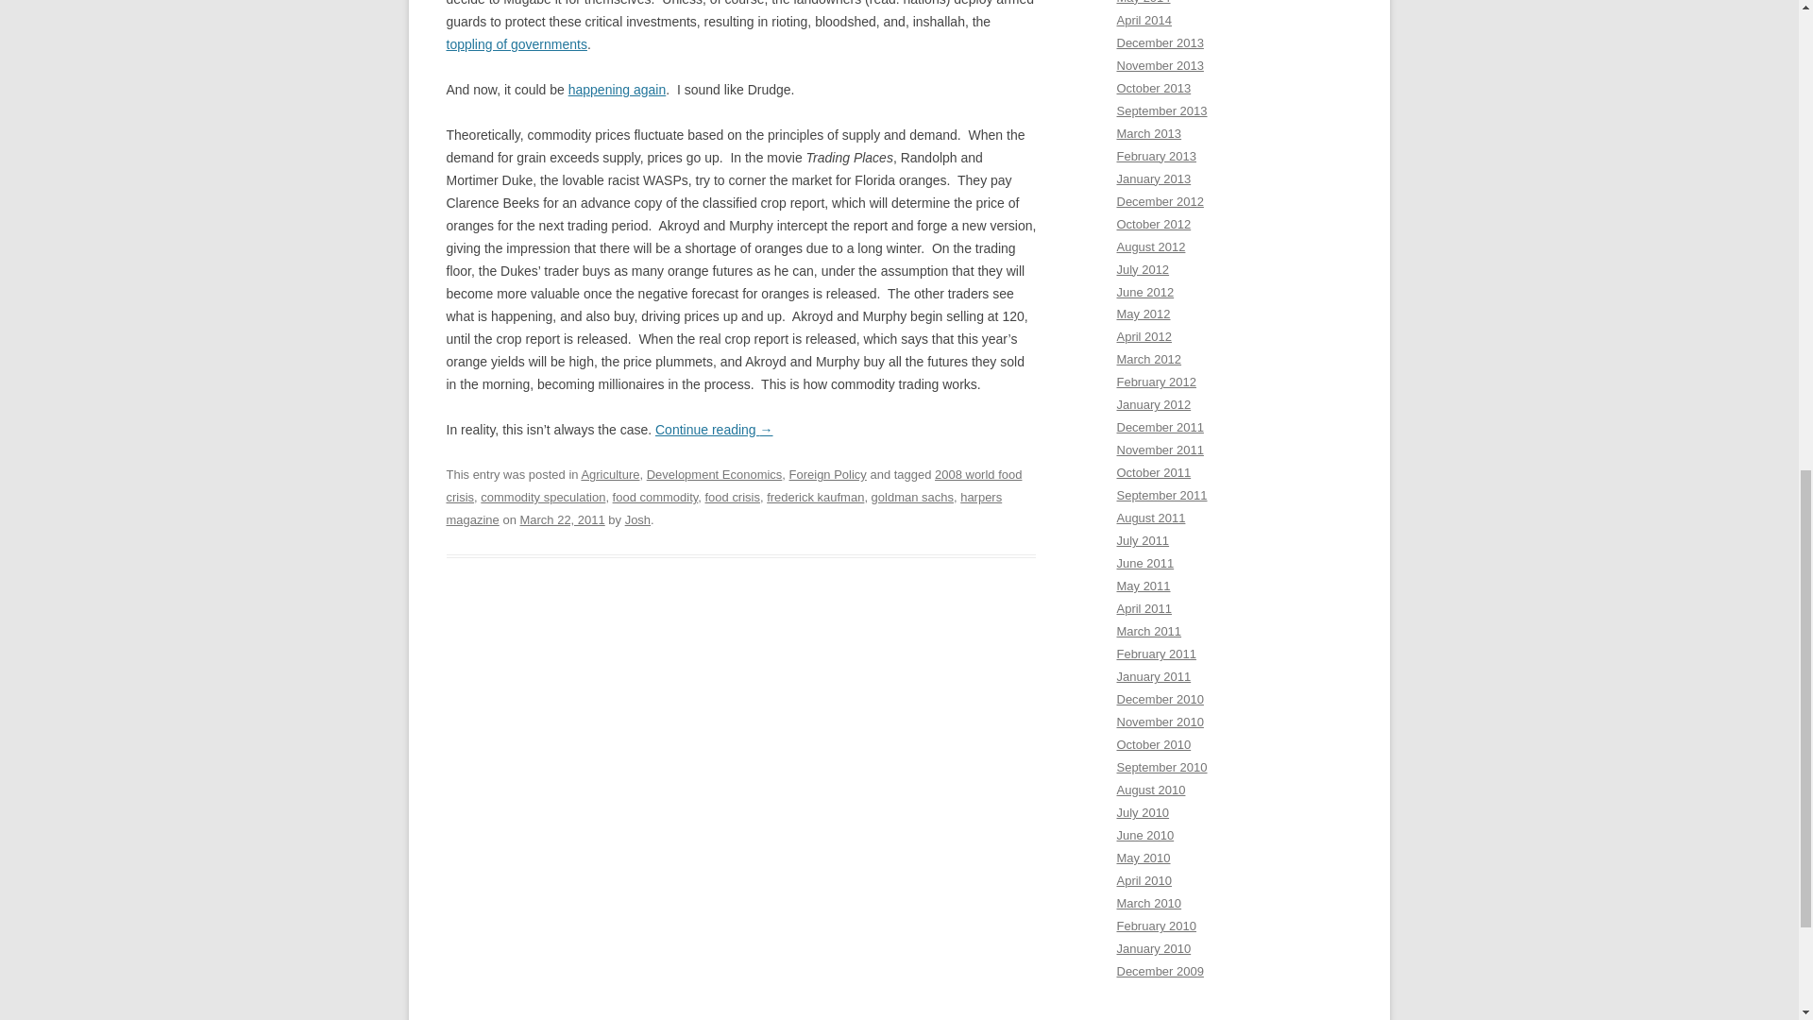 Image resolution: width=1813 pixels, height=1020 pixels. I want to click on Josh, so click(638, 519).